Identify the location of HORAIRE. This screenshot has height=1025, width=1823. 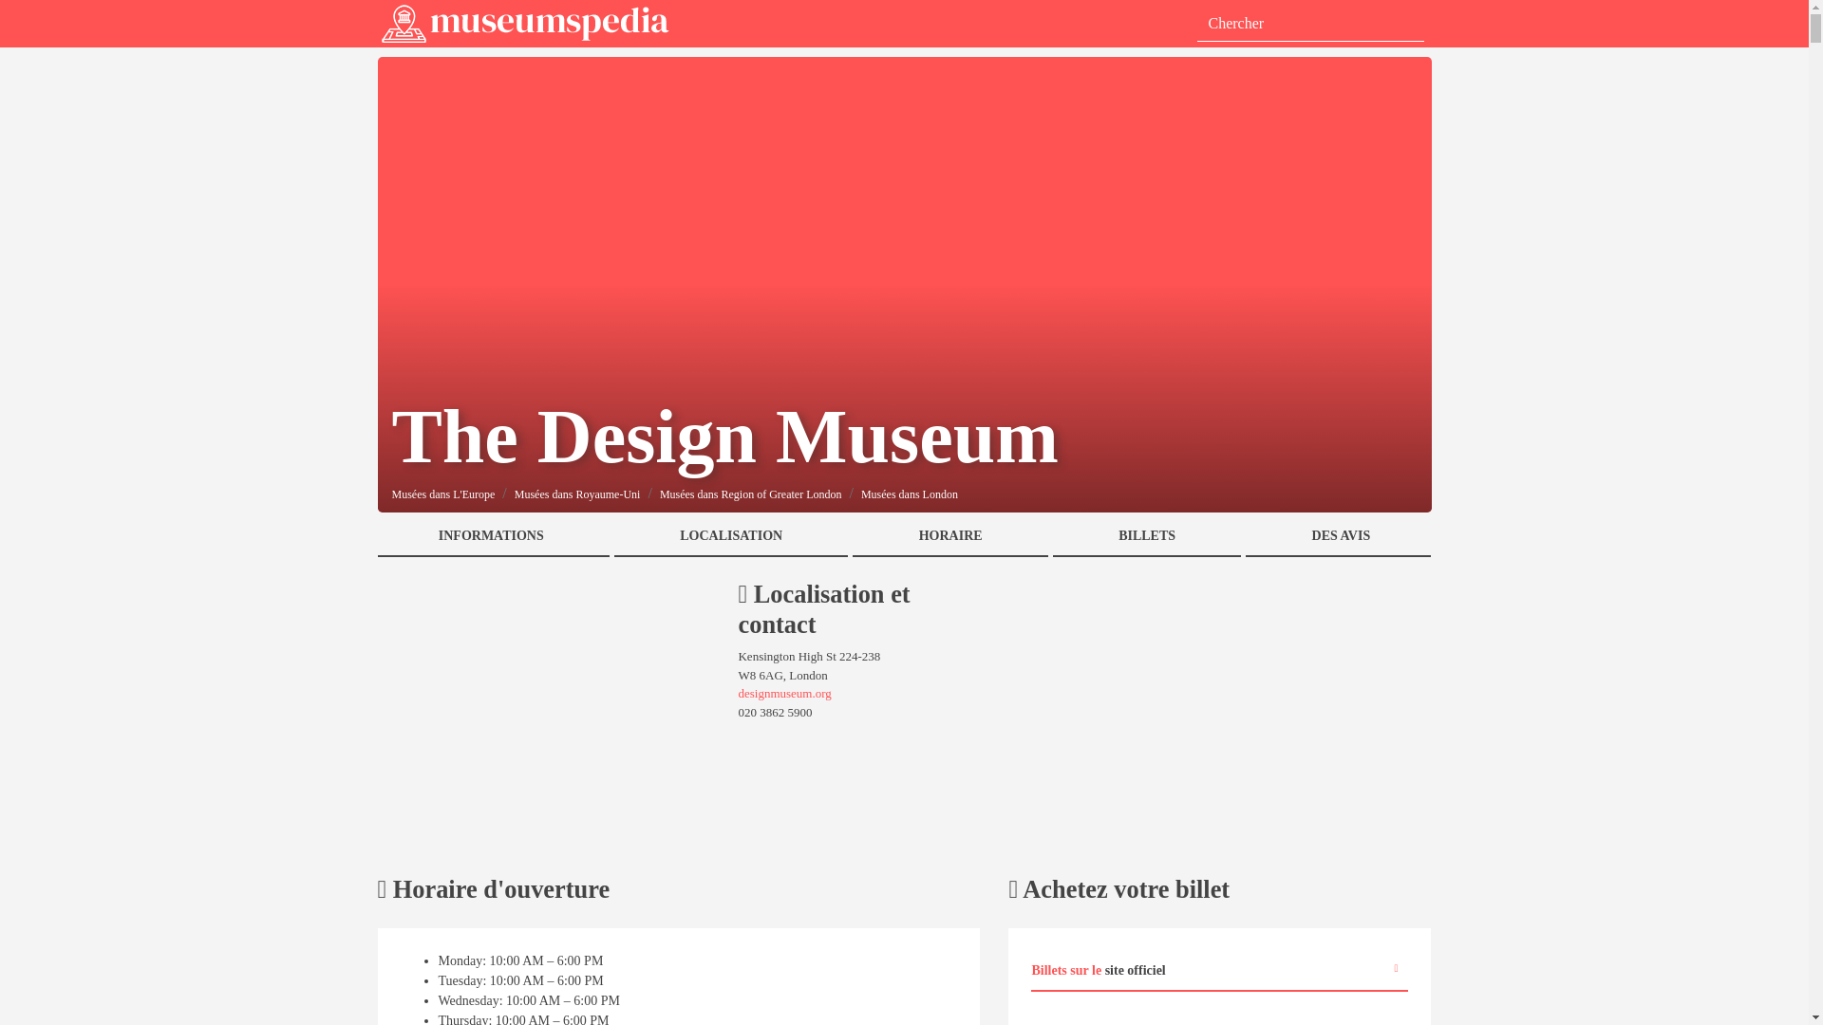
(949, 537).